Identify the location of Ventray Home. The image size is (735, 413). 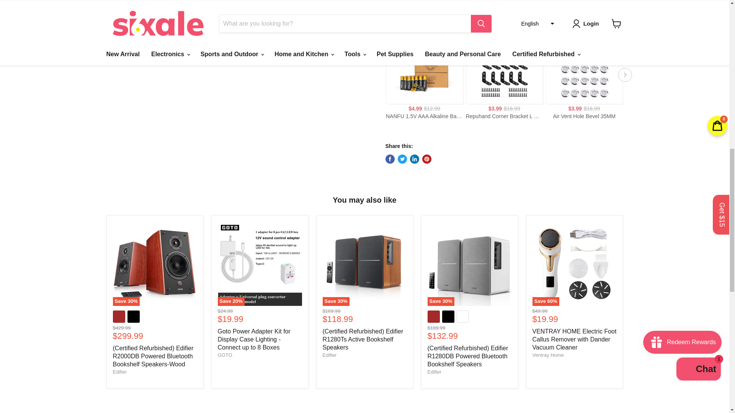
(548, 355).